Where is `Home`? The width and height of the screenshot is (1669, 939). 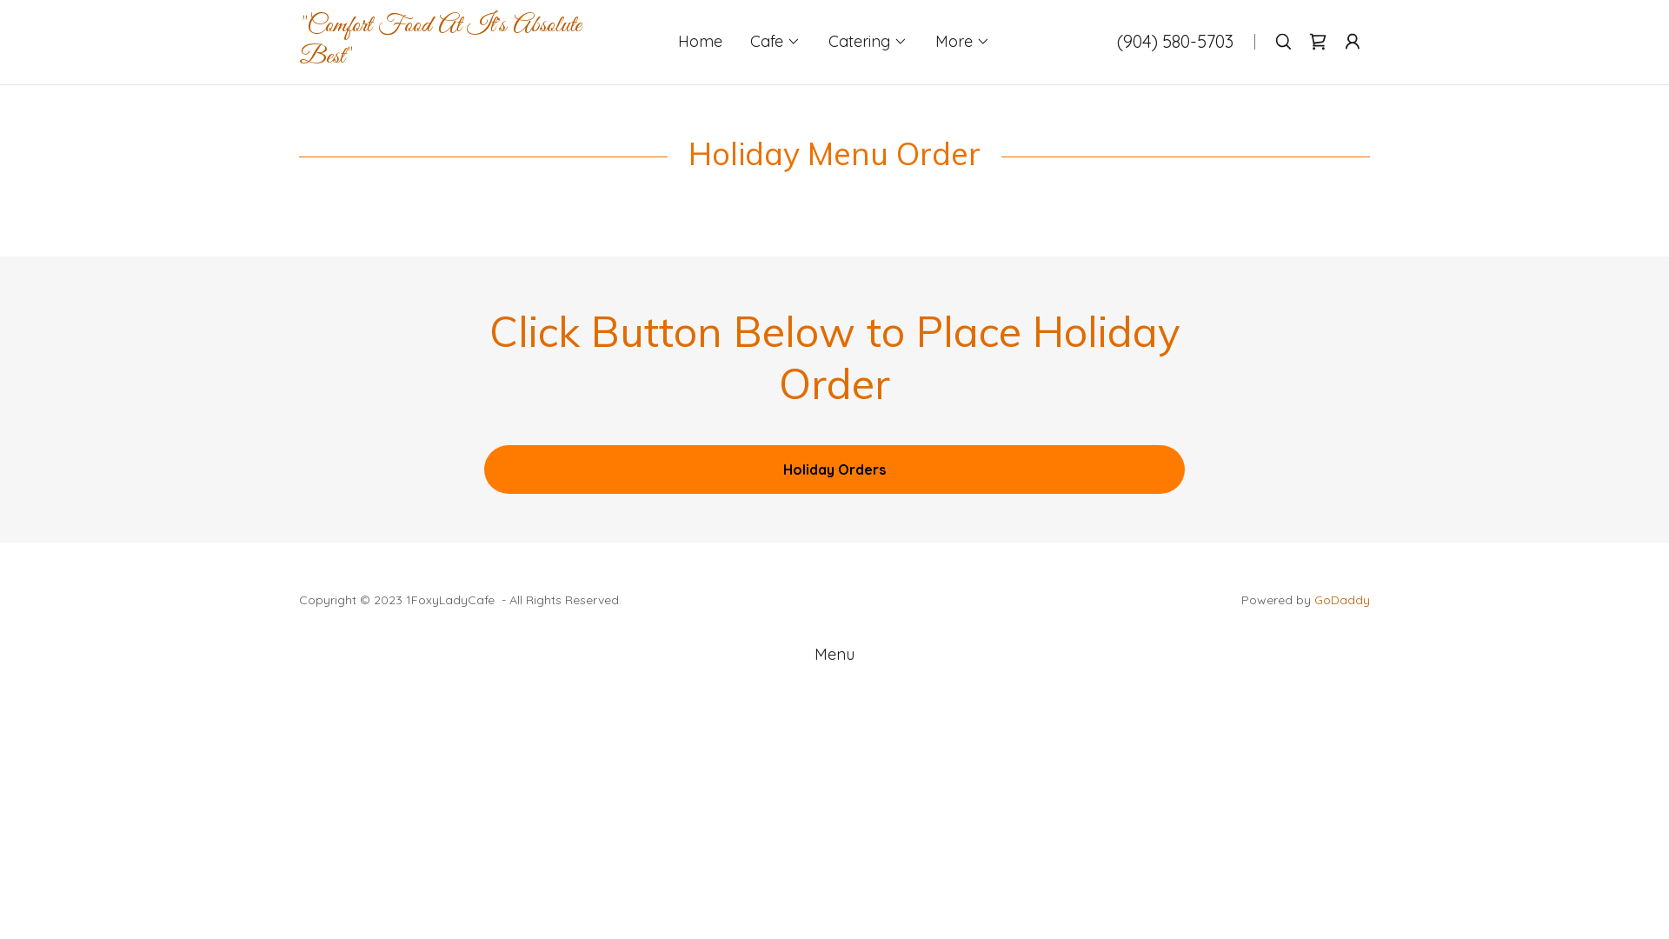 Home is located at coordinates (701, 42).